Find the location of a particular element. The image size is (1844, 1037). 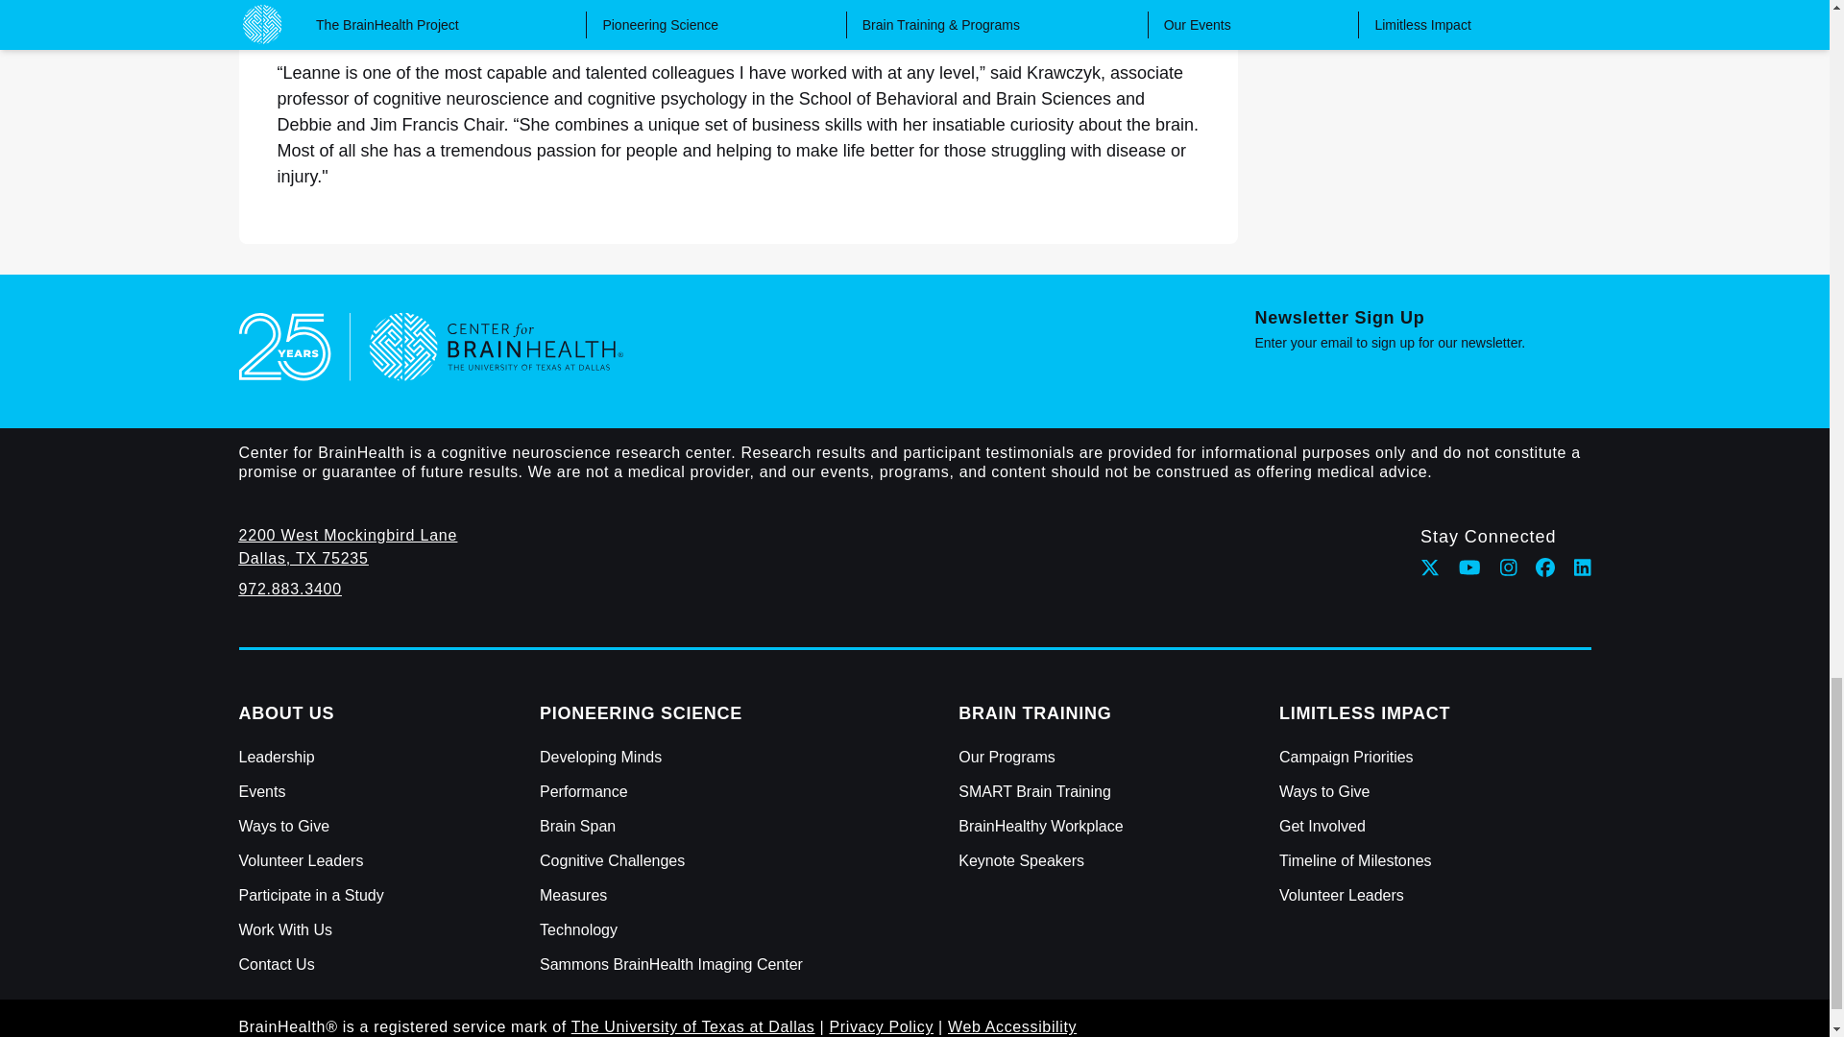

Follow Center for BrainHealth on instagram is located at coordinates (1509, 567).